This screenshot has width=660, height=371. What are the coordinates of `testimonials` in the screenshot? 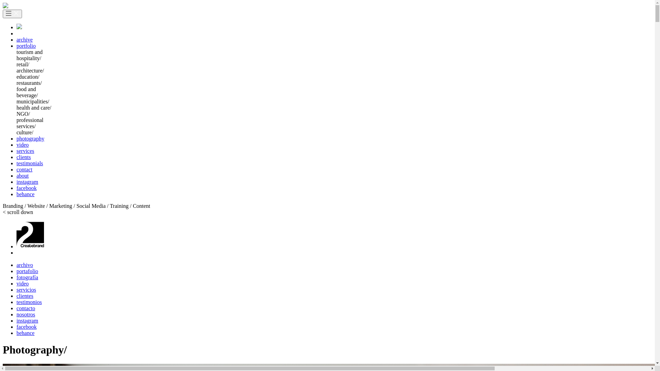 It's located at (30, 164).